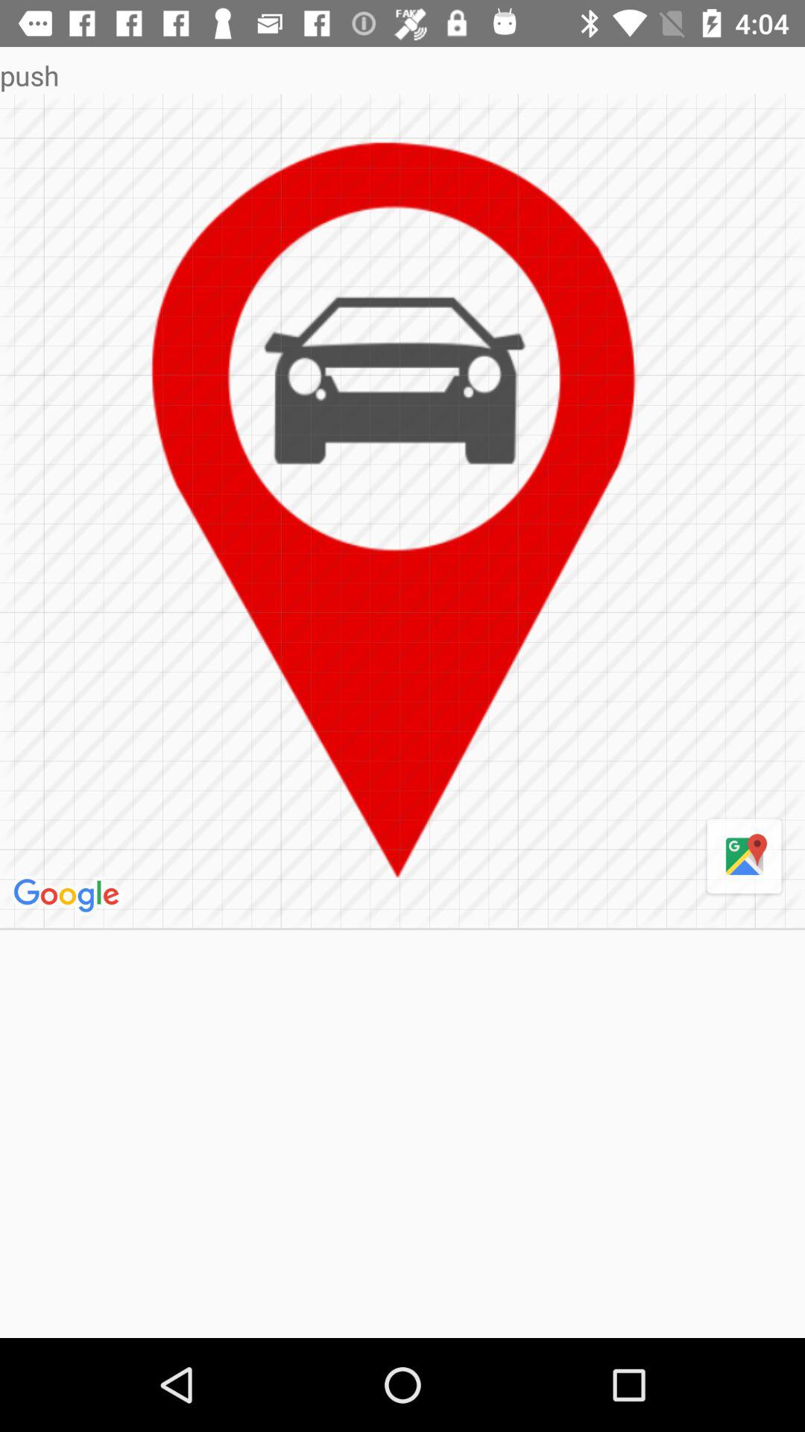 The image size is (805, 1432). I want to click on turn off icon on the left, so click(69, 896).